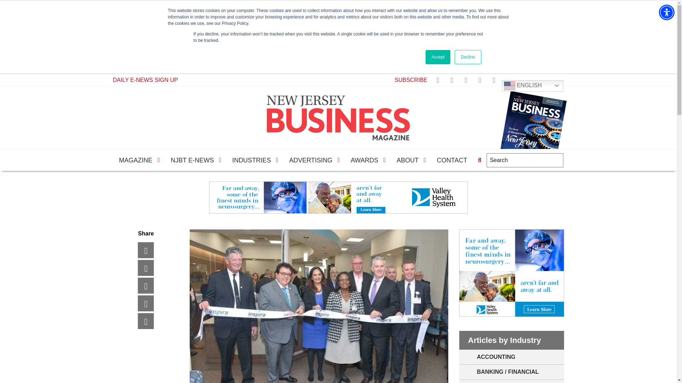  Describe the element at coordinates (666, 12) in the screenshot. I see `Accessibility Menu` at that location.